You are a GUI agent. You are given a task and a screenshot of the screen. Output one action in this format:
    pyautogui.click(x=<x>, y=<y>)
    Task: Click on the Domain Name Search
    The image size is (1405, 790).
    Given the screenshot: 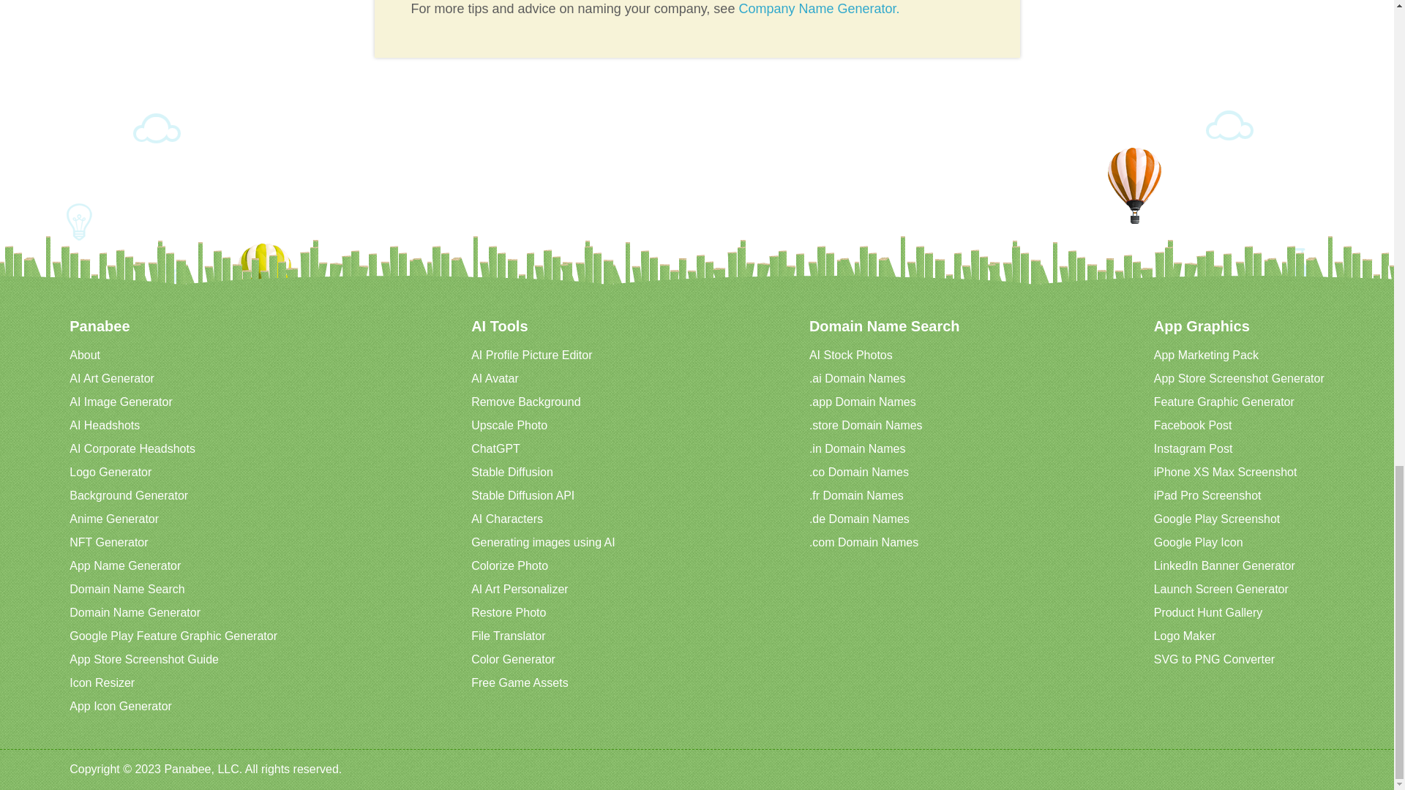 What is the action you would take?
    pyautogui.click(x=126, y=590)
    